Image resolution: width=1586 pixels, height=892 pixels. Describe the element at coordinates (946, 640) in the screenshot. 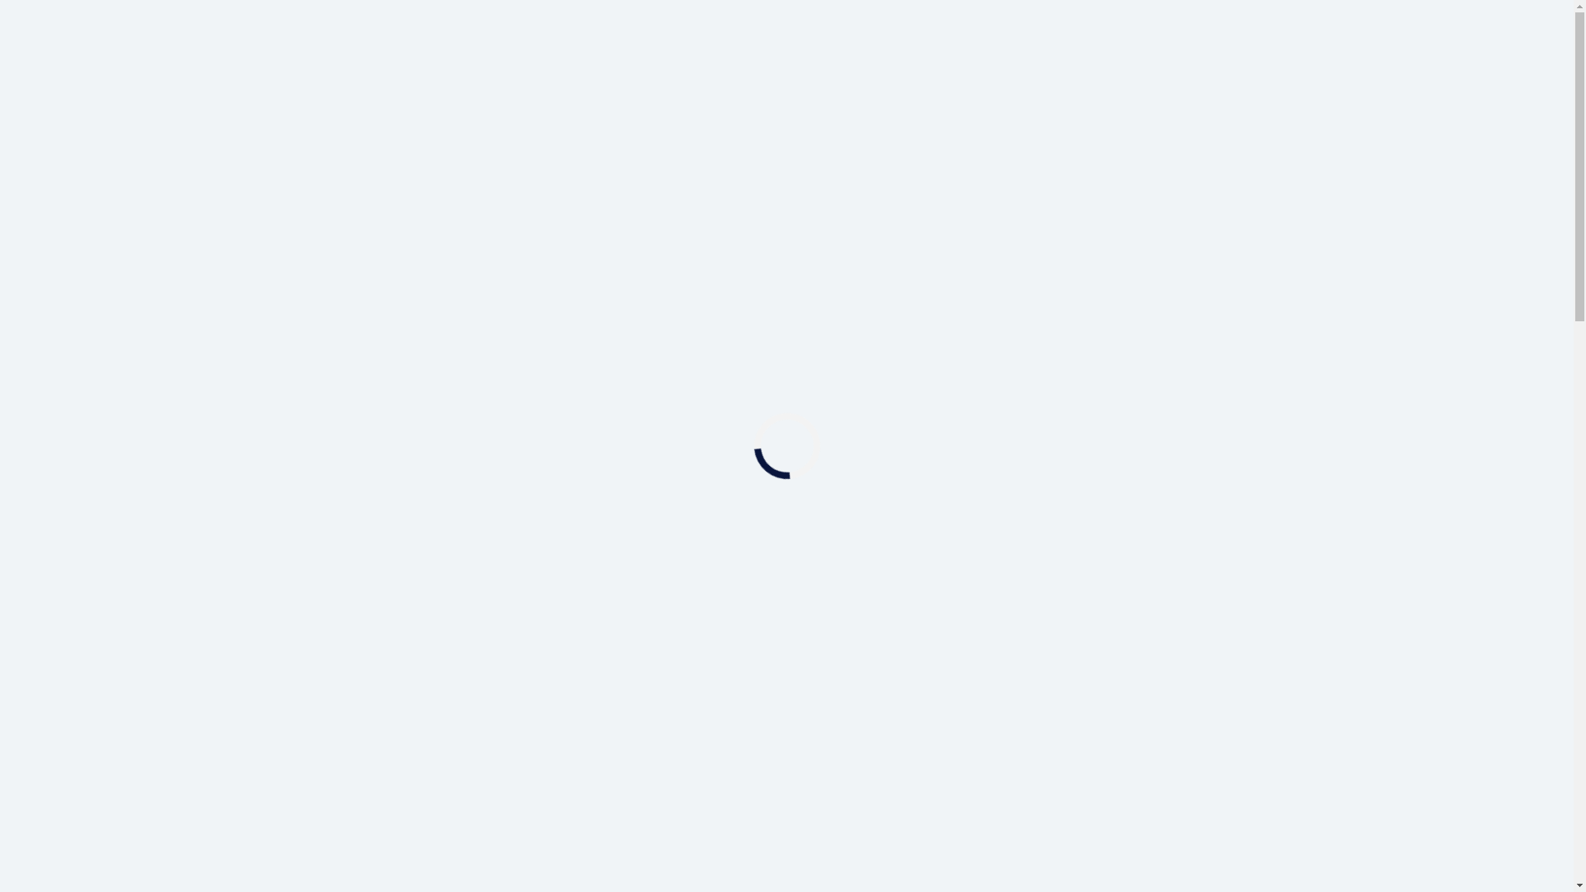

I see `Email: cmaley@maclarens.com.au` at that location.